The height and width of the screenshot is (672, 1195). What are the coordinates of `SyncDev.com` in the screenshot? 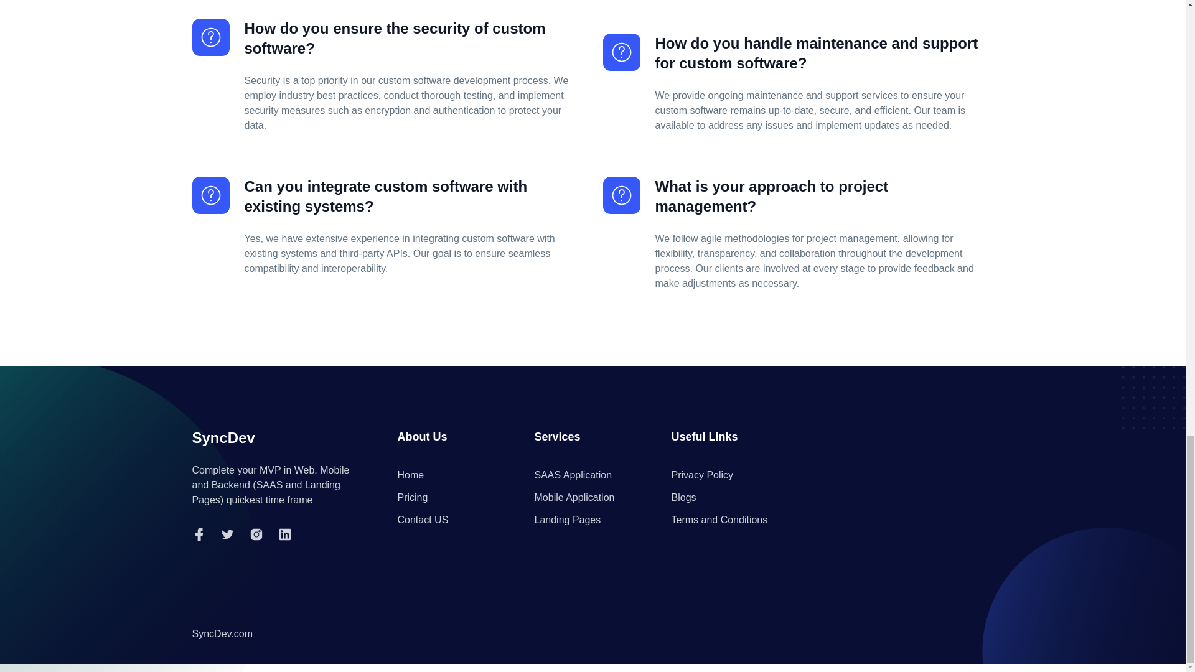 It's located at (222, 633).